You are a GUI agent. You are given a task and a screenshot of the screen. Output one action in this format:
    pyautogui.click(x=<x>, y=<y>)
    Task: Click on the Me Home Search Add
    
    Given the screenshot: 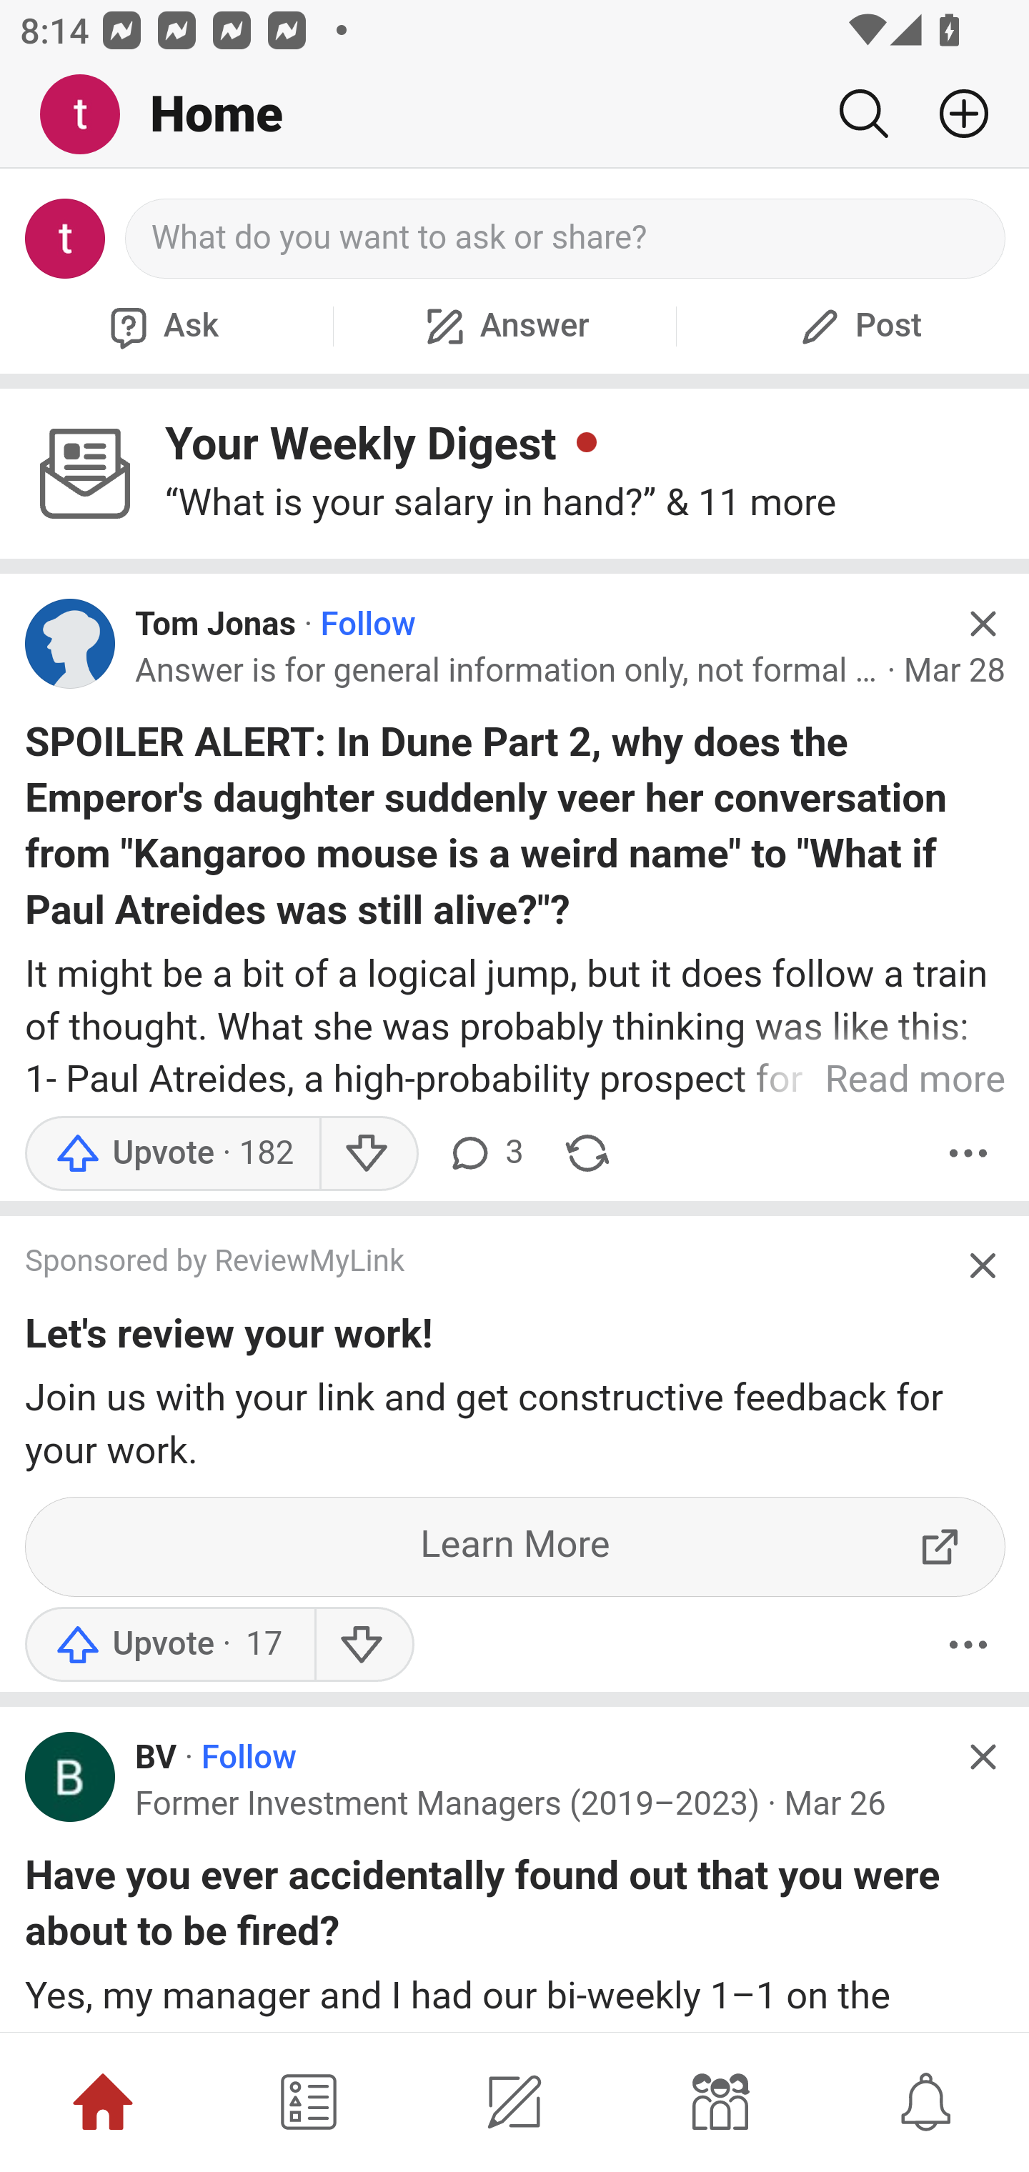 What is the action you would take?
    pyautogui.click(x=514, y=115)
    